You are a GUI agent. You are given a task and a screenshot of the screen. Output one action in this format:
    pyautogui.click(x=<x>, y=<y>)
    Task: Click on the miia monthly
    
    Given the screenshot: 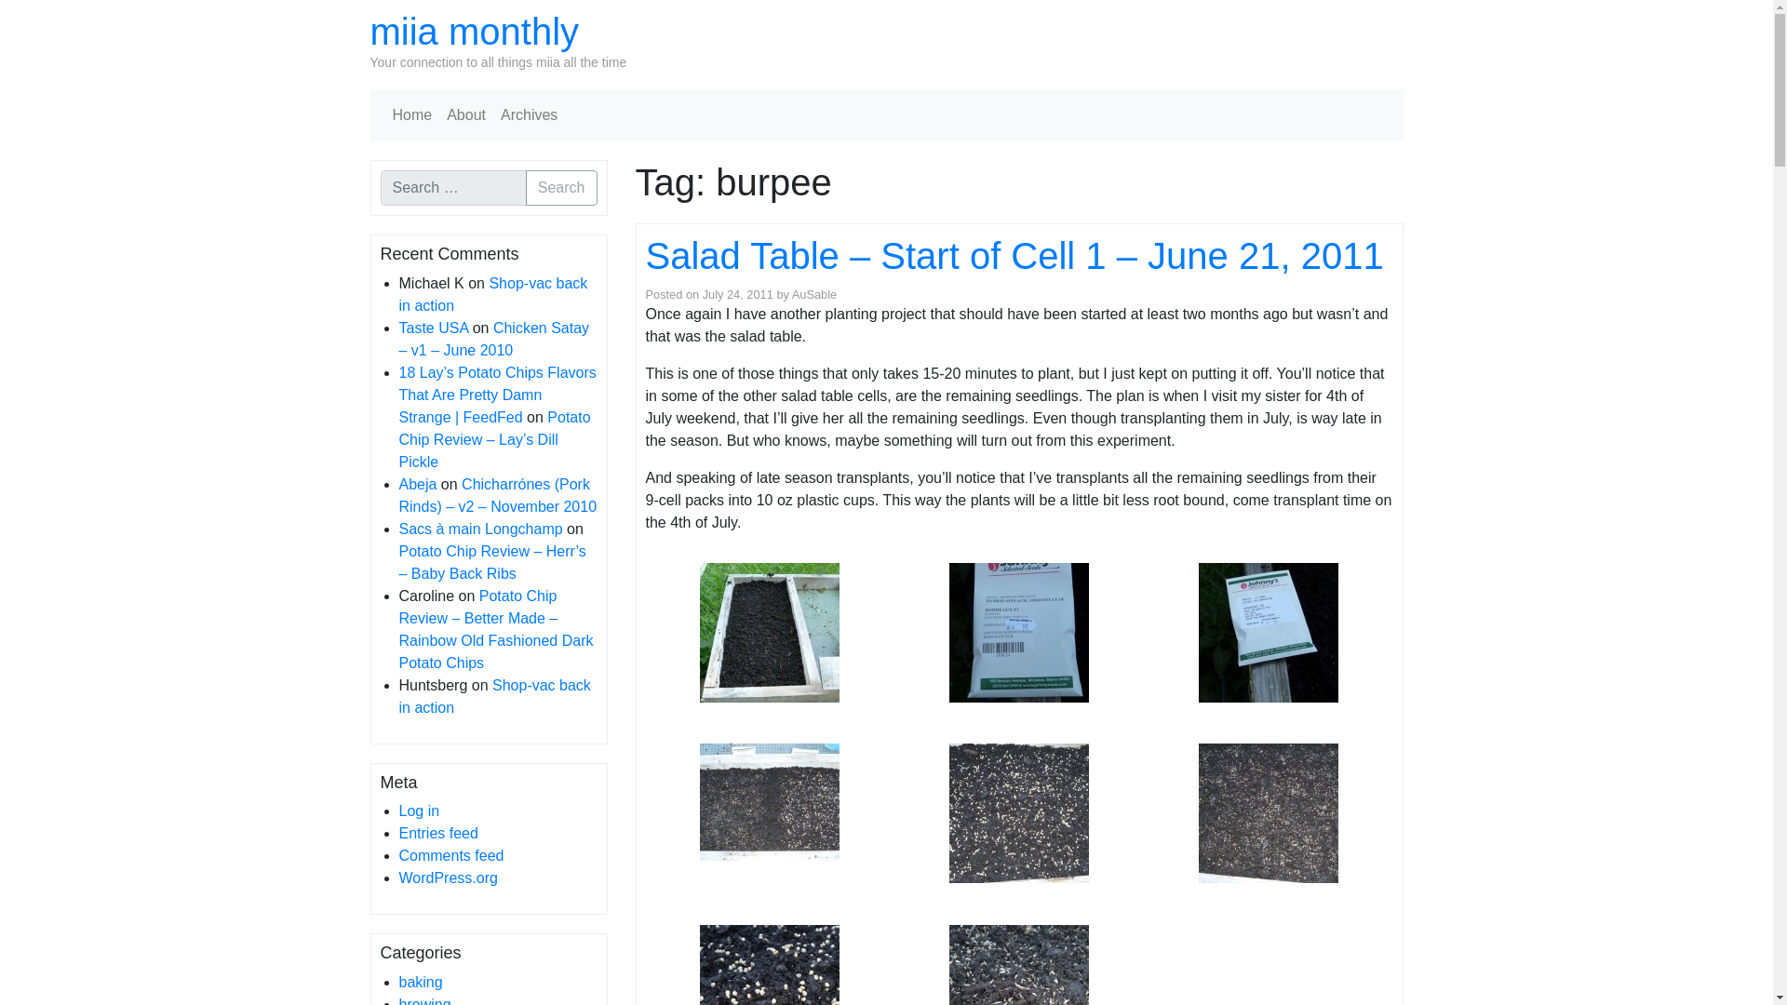 What is the action you would take?
    pyautogui.click(x=475, y=32)
    